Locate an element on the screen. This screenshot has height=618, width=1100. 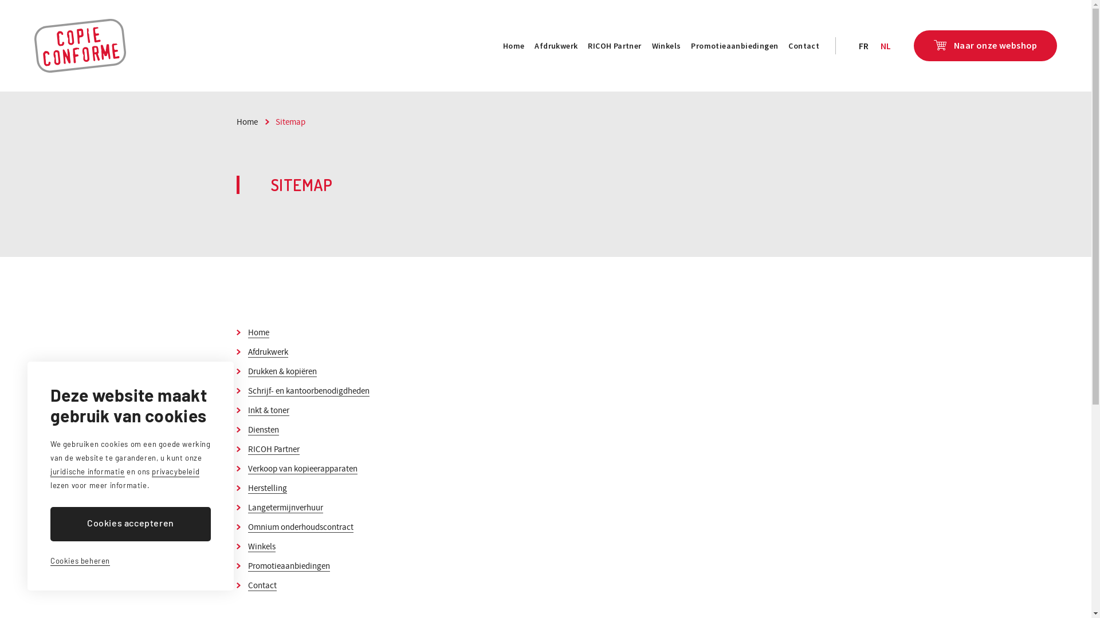
Afdrukwerk is located at coordinates (268, 352).